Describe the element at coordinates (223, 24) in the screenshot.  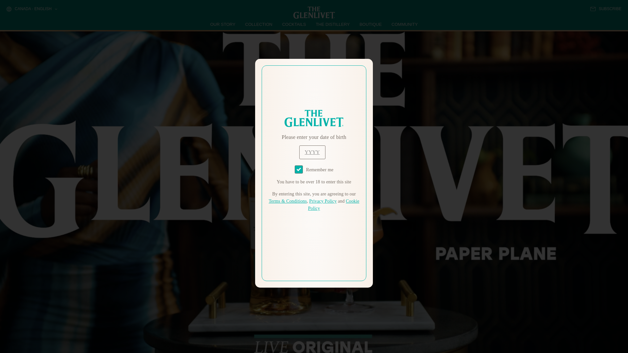
I see `OUR STORY` at that location.